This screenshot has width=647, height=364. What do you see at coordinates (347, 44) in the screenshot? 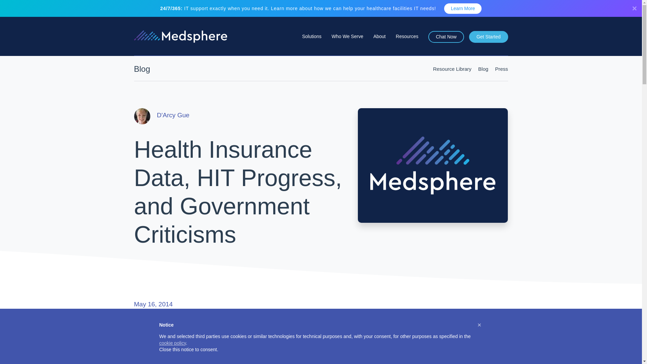
I see `Who We Serve` at bounding box center [347, 44].